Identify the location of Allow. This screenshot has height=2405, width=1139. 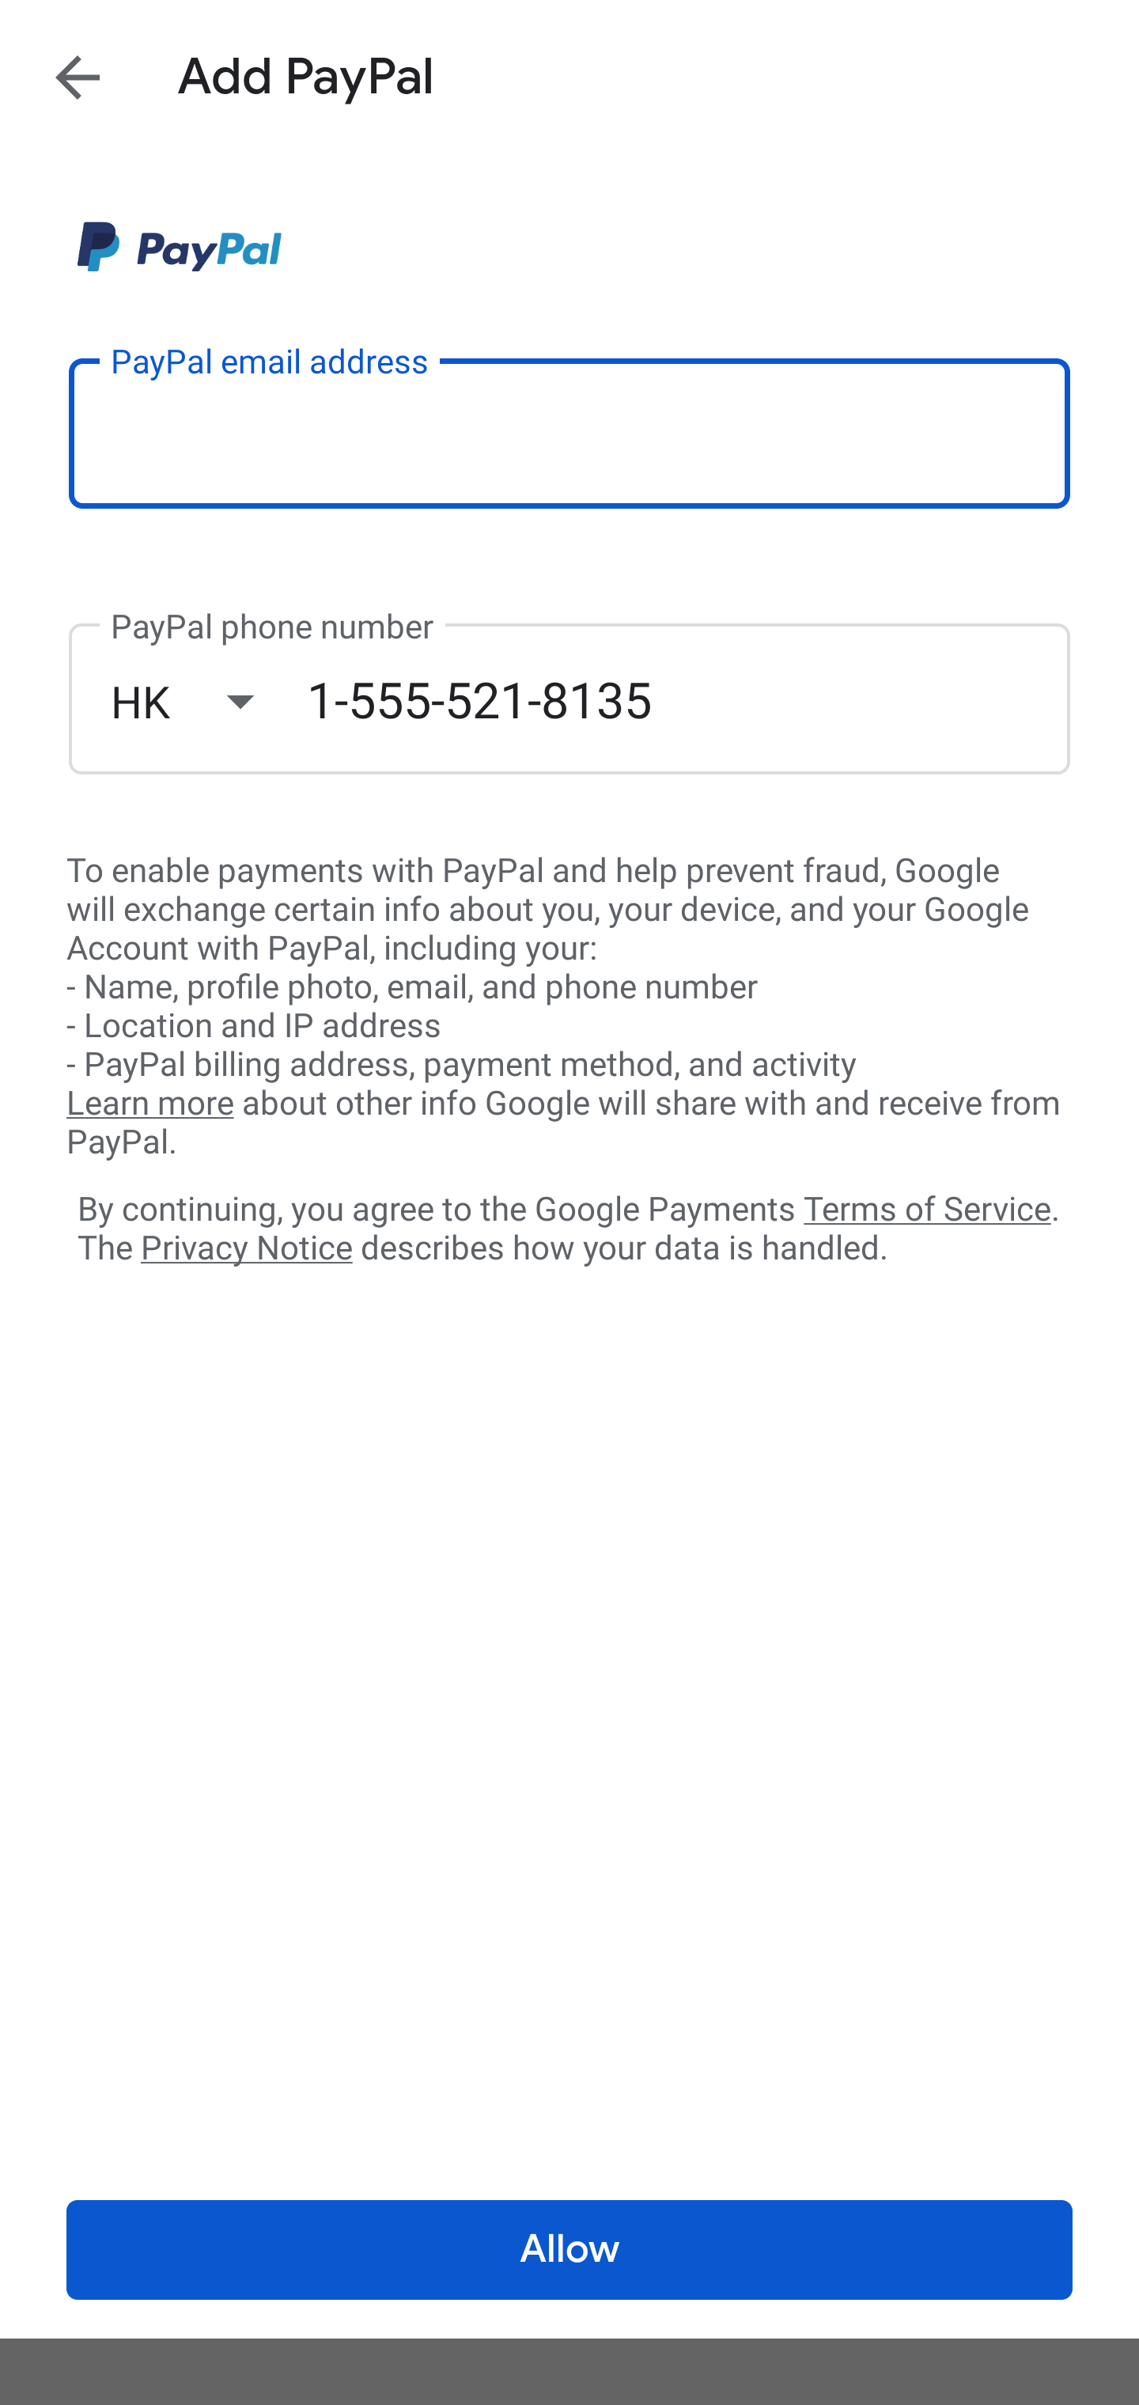
(569, 2250).